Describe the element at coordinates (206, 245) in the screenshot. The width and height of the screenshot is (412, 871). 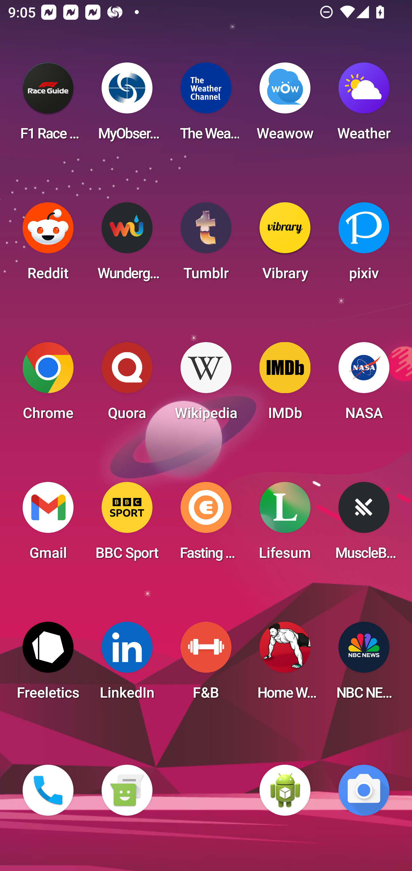
I see `Tumblr` at that location.